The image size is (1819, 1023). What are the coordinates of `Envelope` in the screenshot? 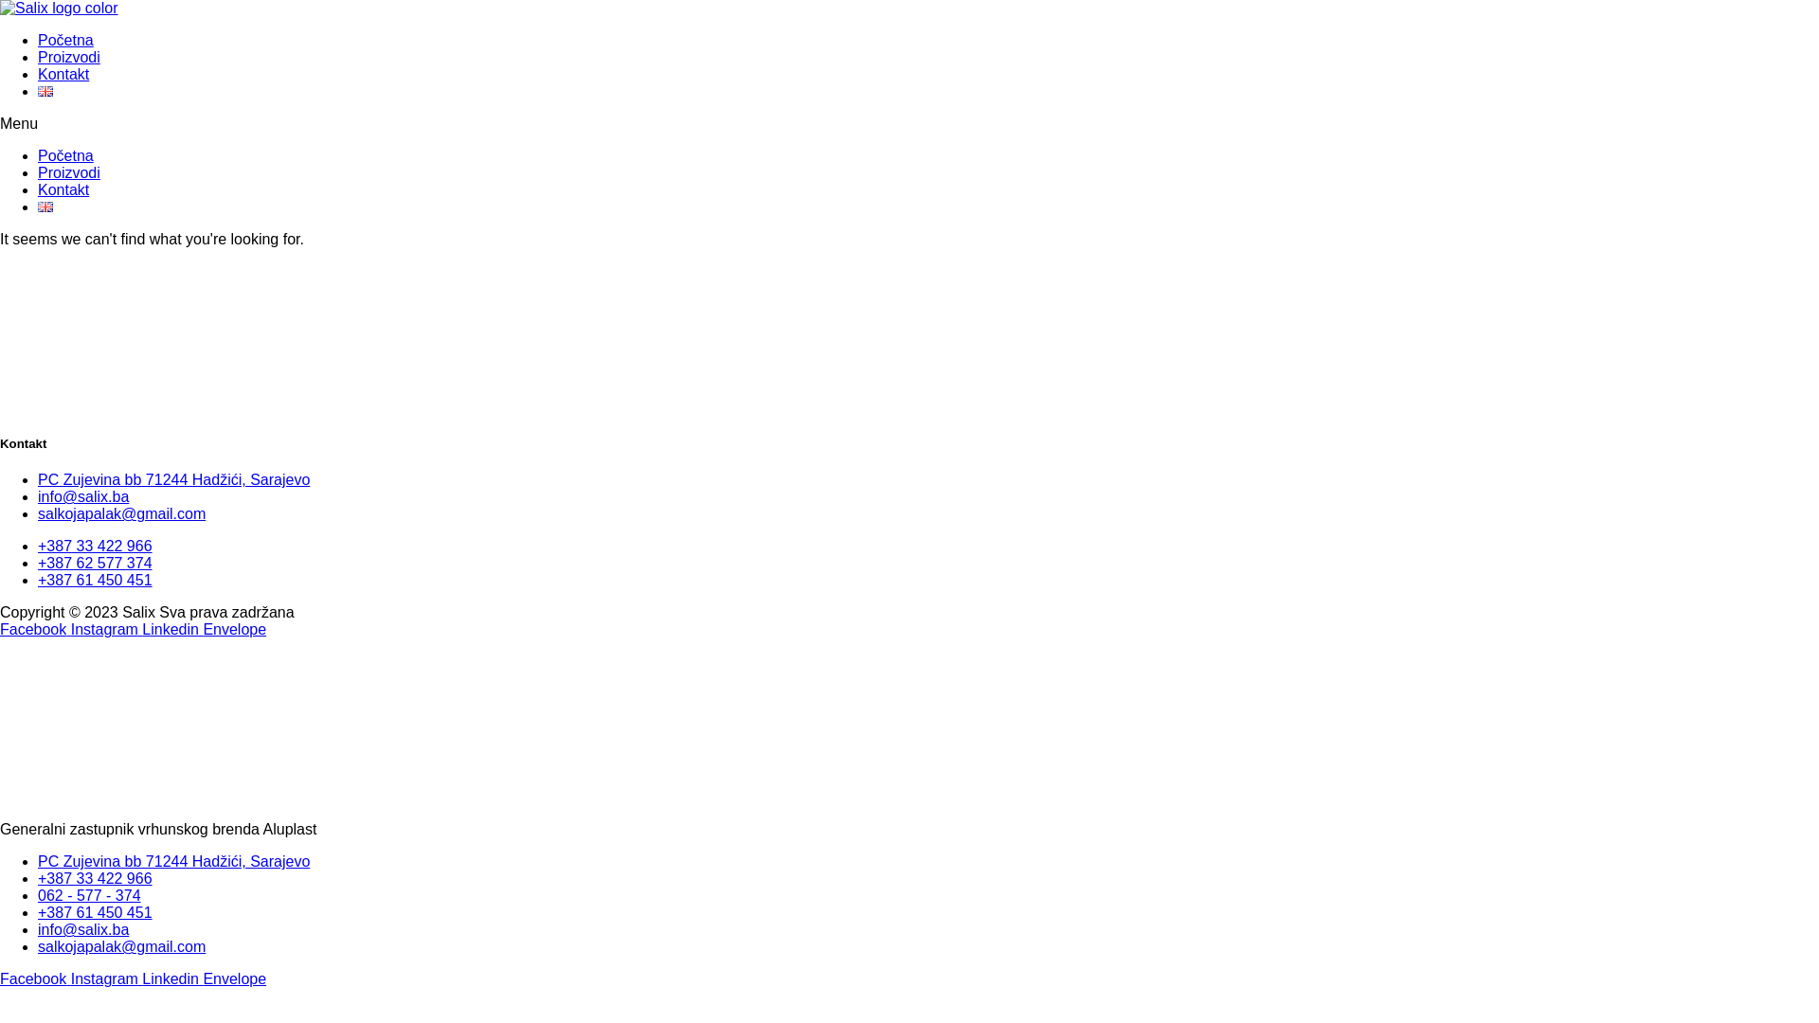 It's located at (235, 629).